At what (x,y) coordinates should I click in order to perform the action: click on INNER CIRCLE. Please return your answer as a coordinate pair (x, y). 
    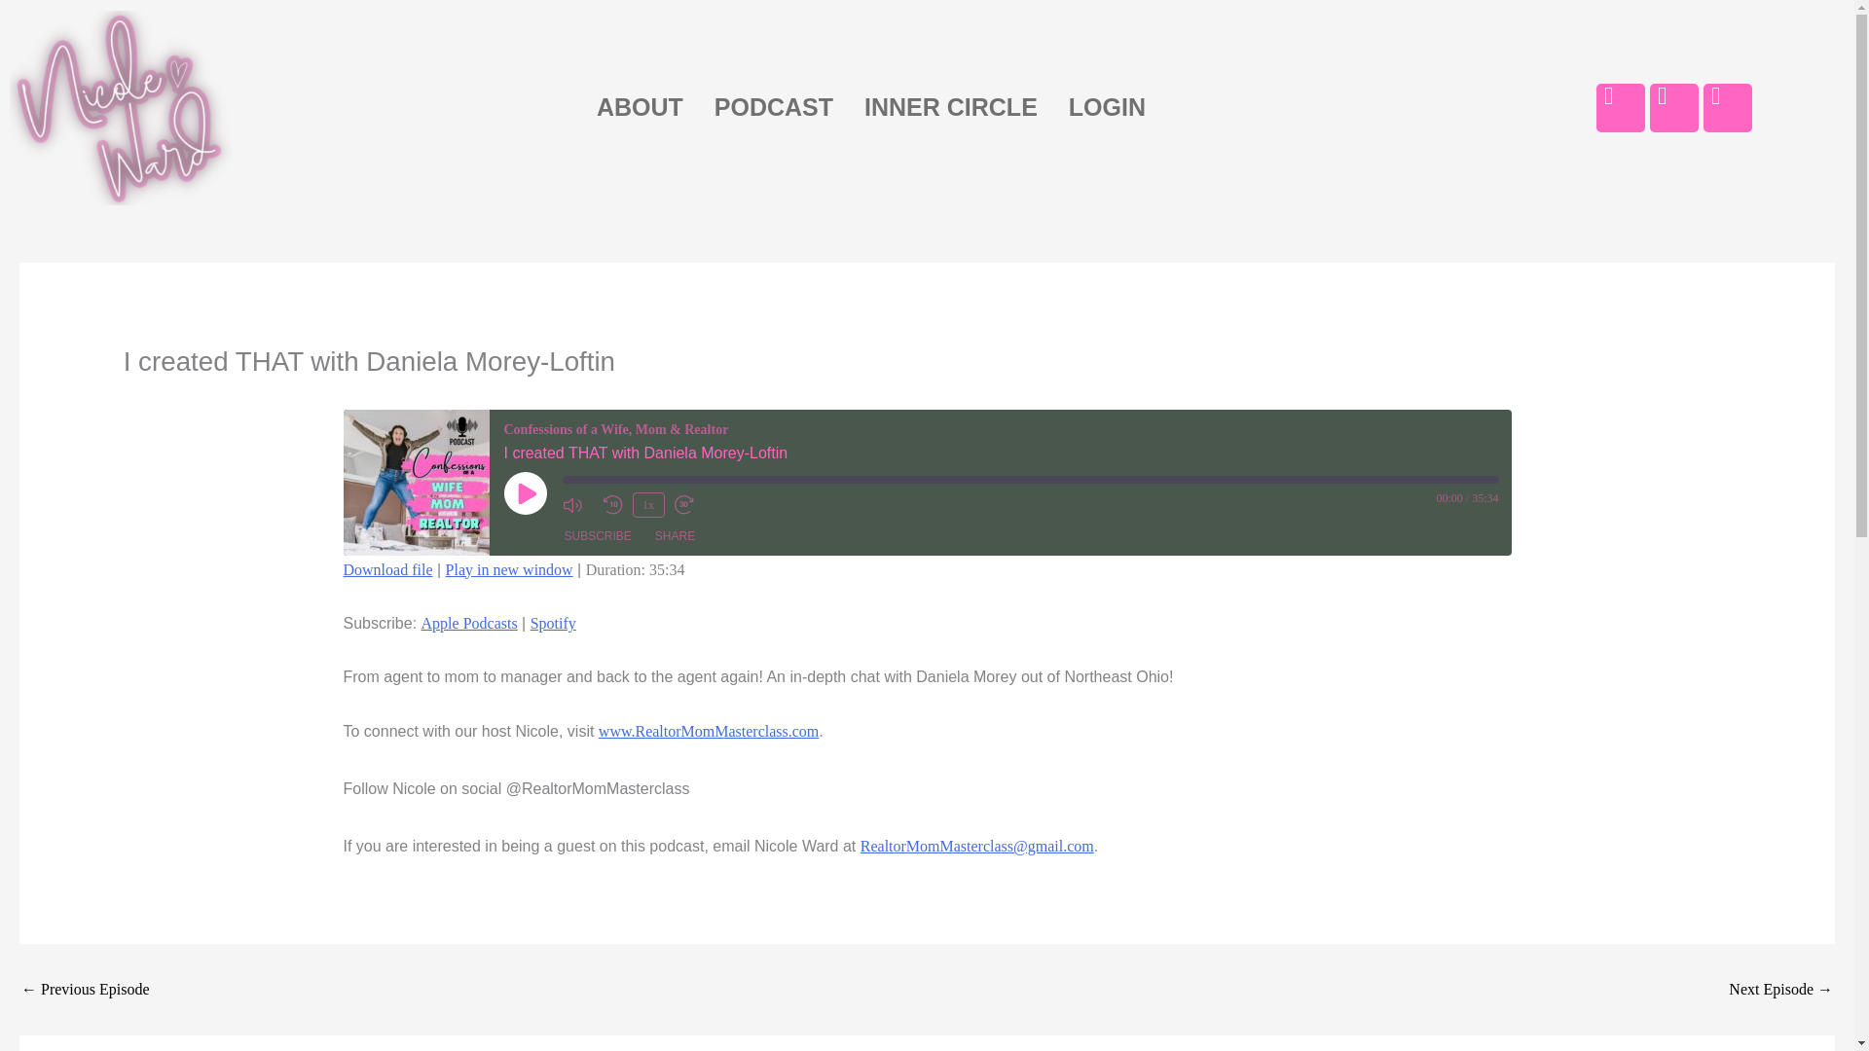
    Looking at the image, I should click on (950, 107).